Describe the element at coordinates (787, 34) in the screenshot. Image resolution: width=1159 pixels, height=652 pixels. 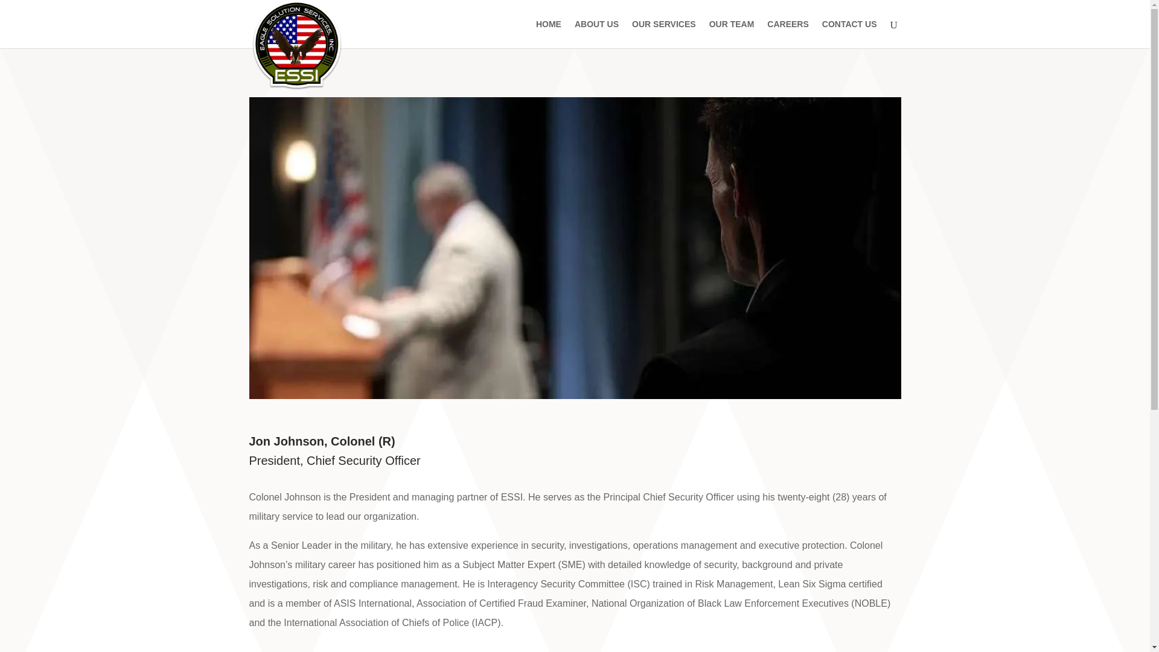
I see `CAREERS` at that location.